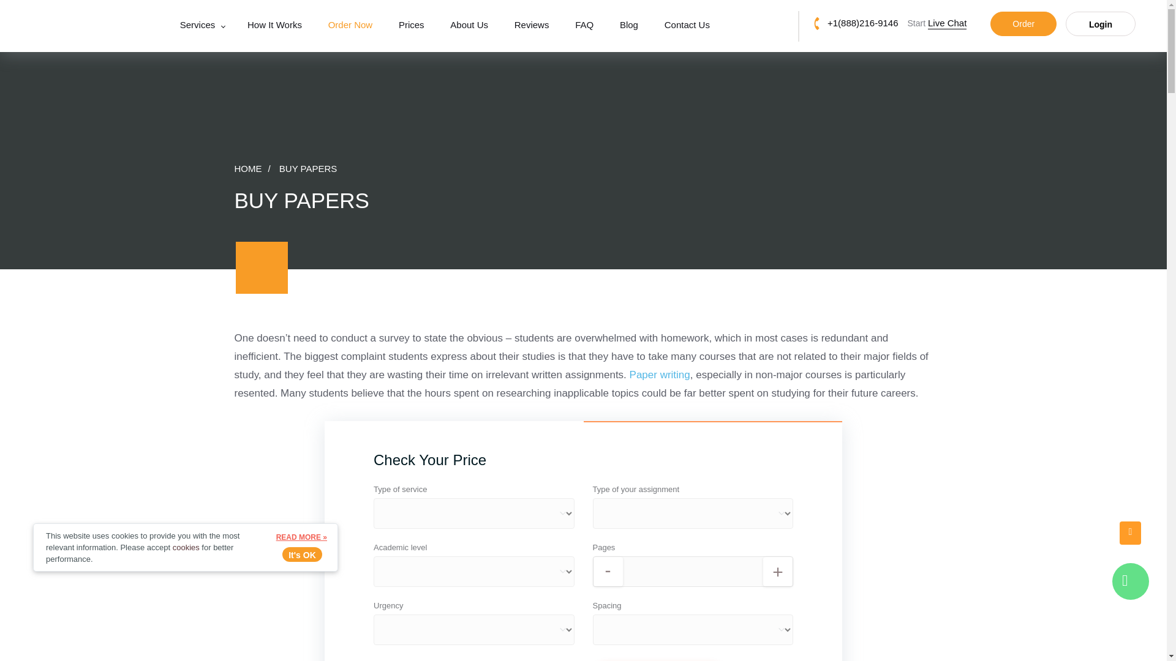 The width and height of the screenshot is (1176, 661). I want to click on How It Works, so click(274, 24).